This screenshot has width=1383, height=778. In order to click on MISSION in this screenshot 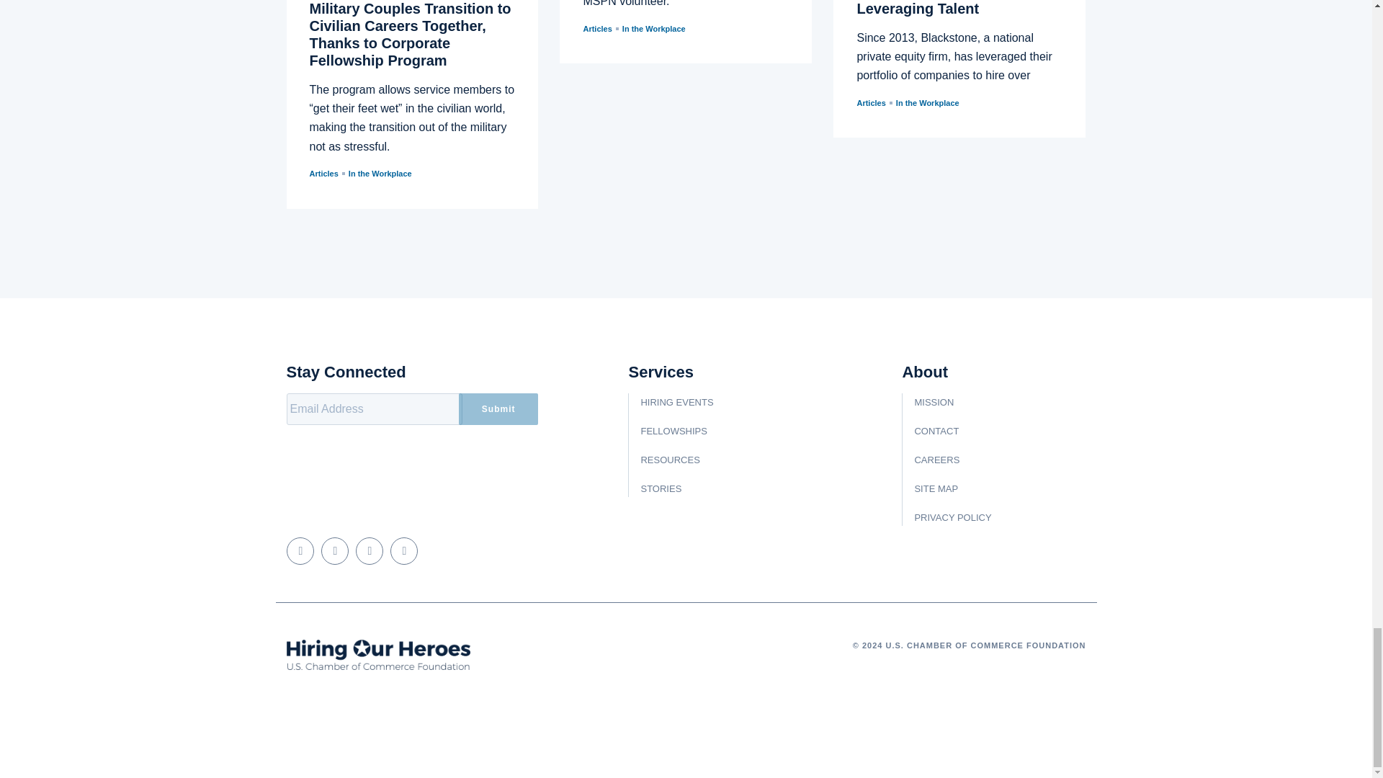, I will do `click(934, 402)`.